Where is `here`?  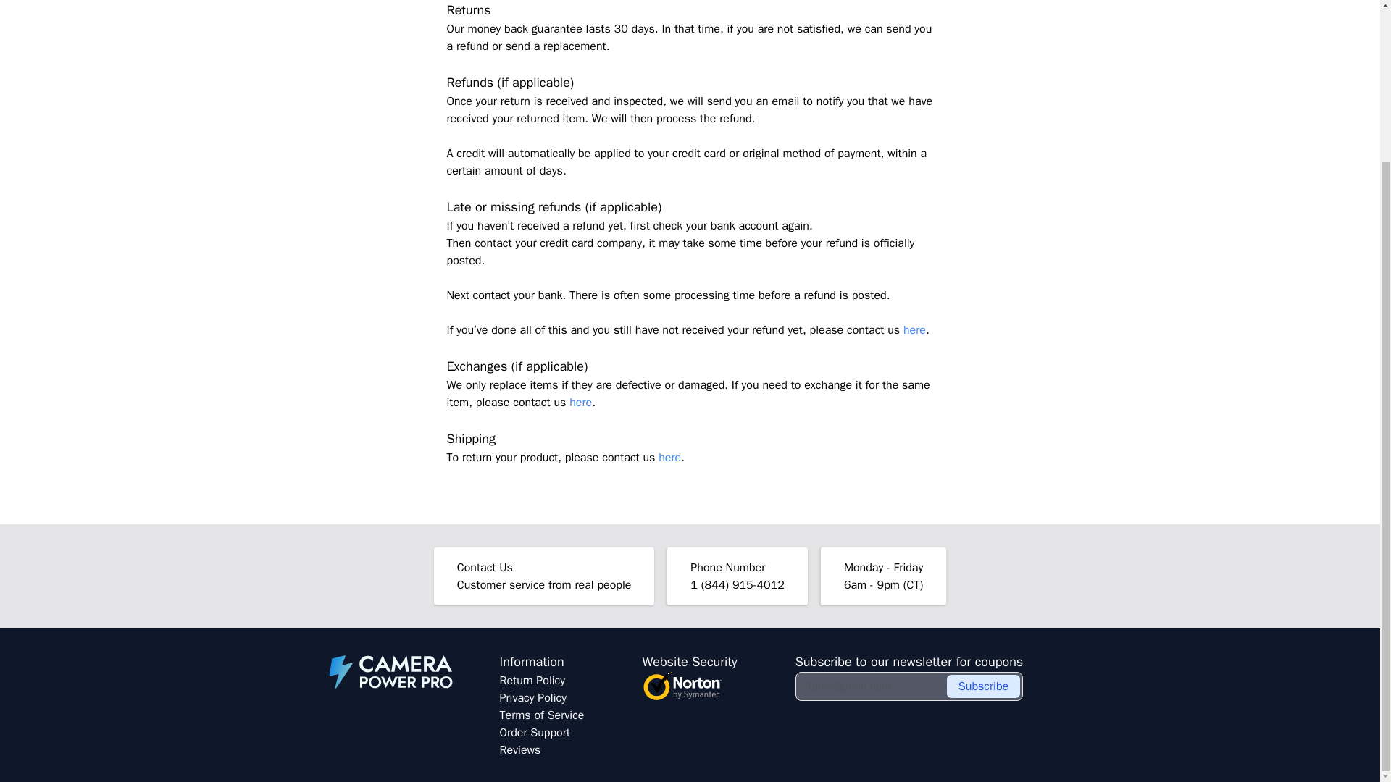
here is located at coordinates (914, 330).